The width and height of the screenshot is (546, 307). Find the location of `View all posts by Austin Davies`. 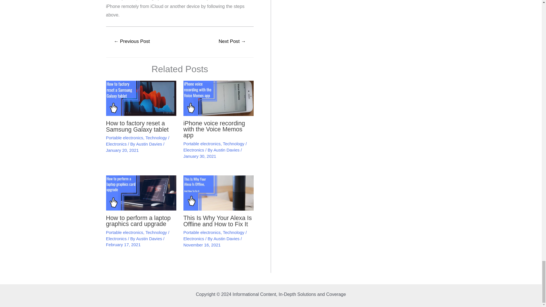

View all posts by Austin Davies is located at coordinates (227, 238).